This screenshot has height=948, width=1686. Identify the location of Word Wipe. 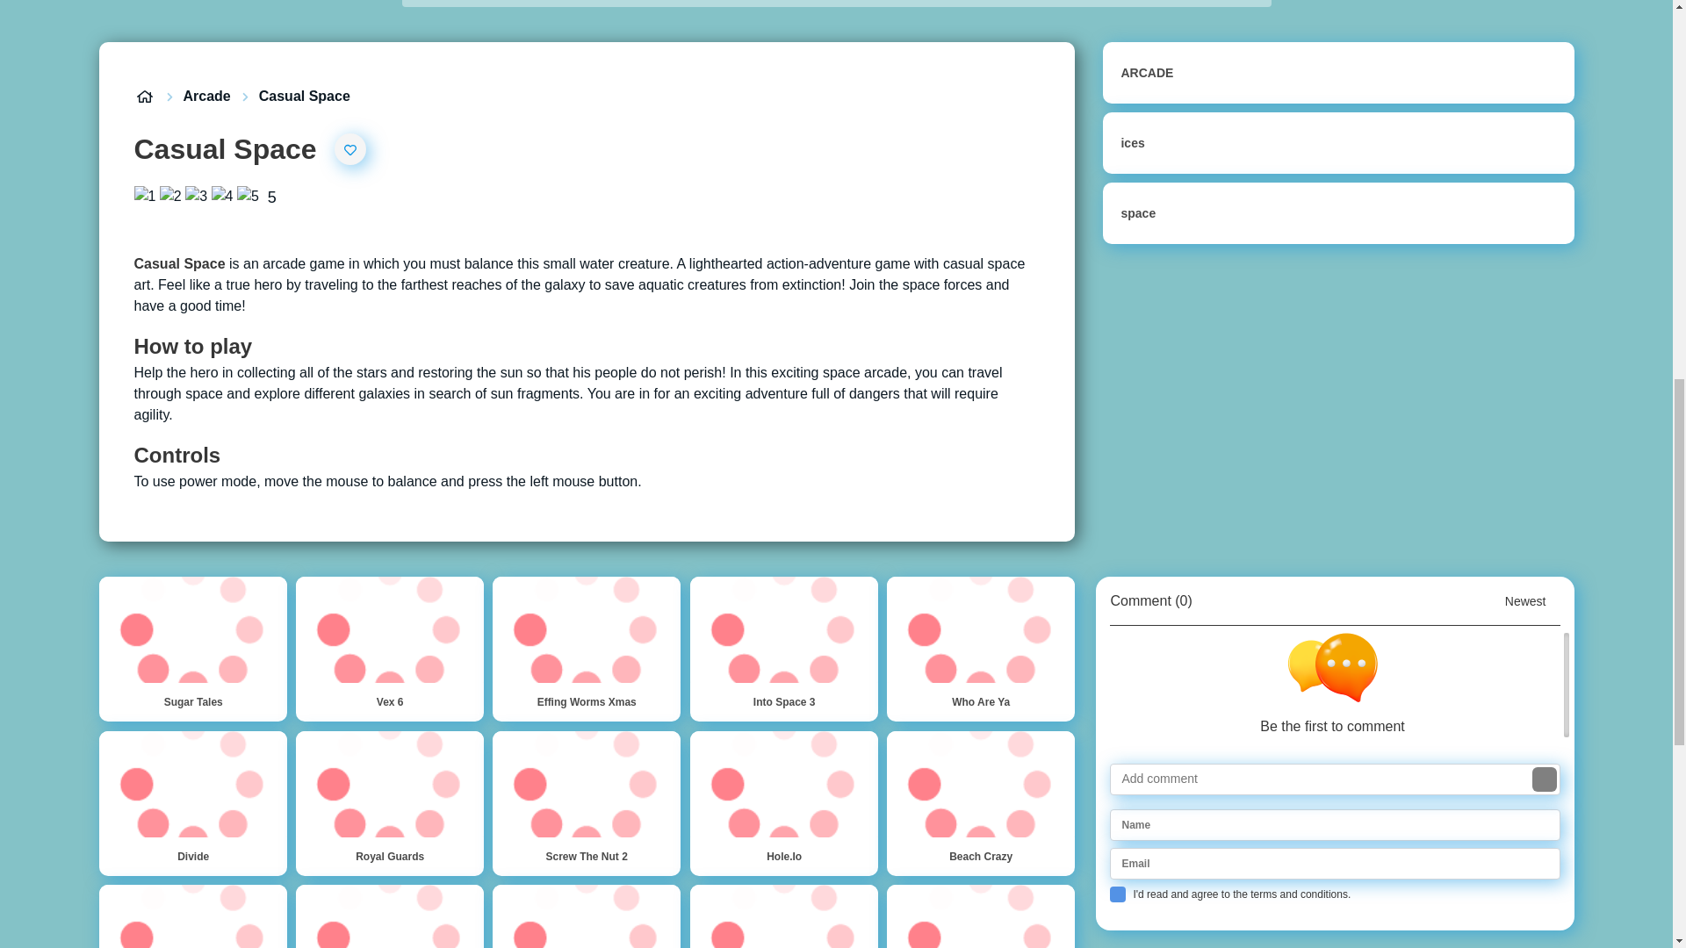
(587, 916).